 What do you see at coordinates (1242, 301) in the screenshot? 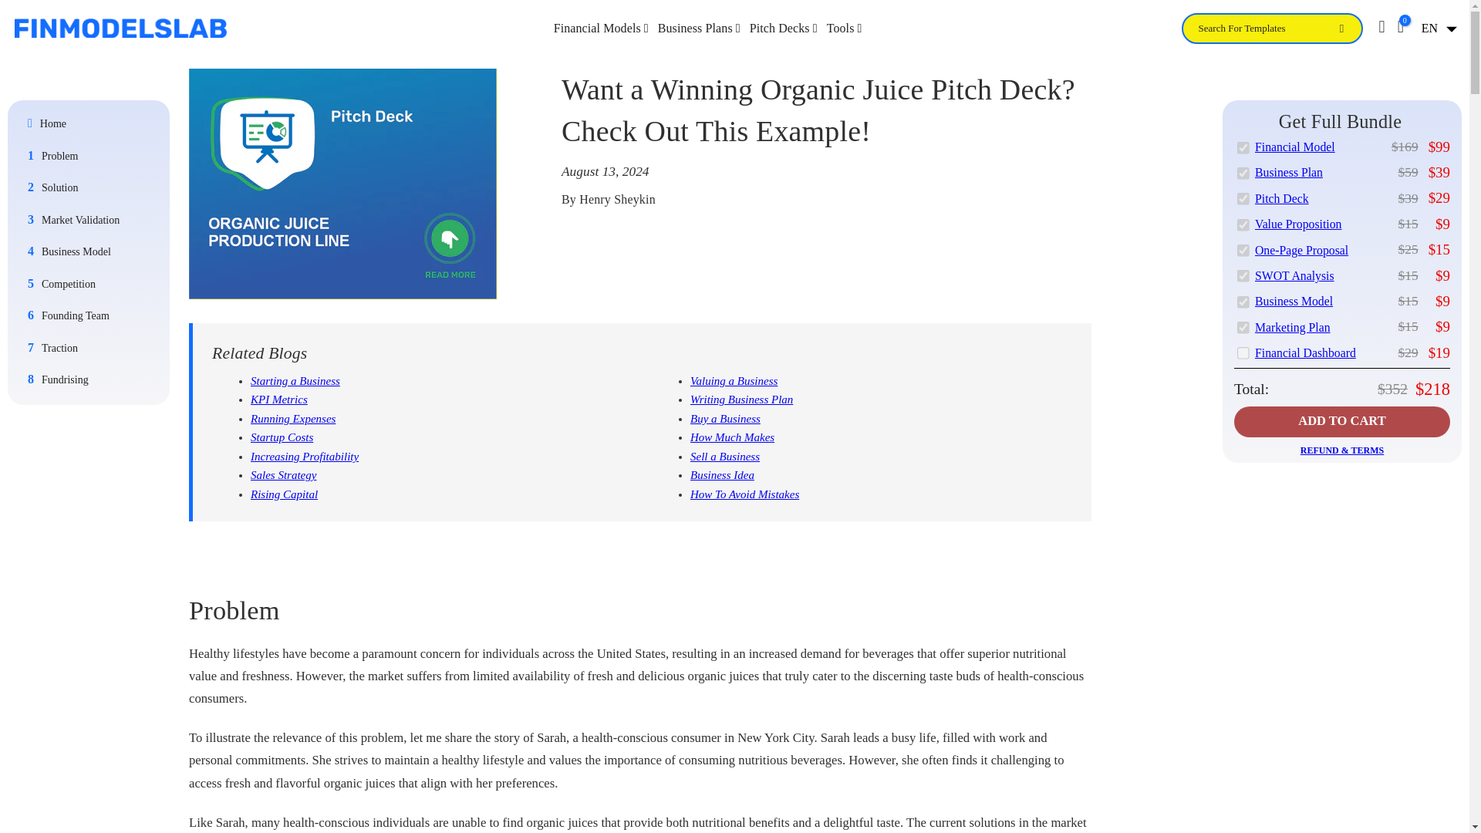
I see `44013423427827` at bounding box center [1242, 301].